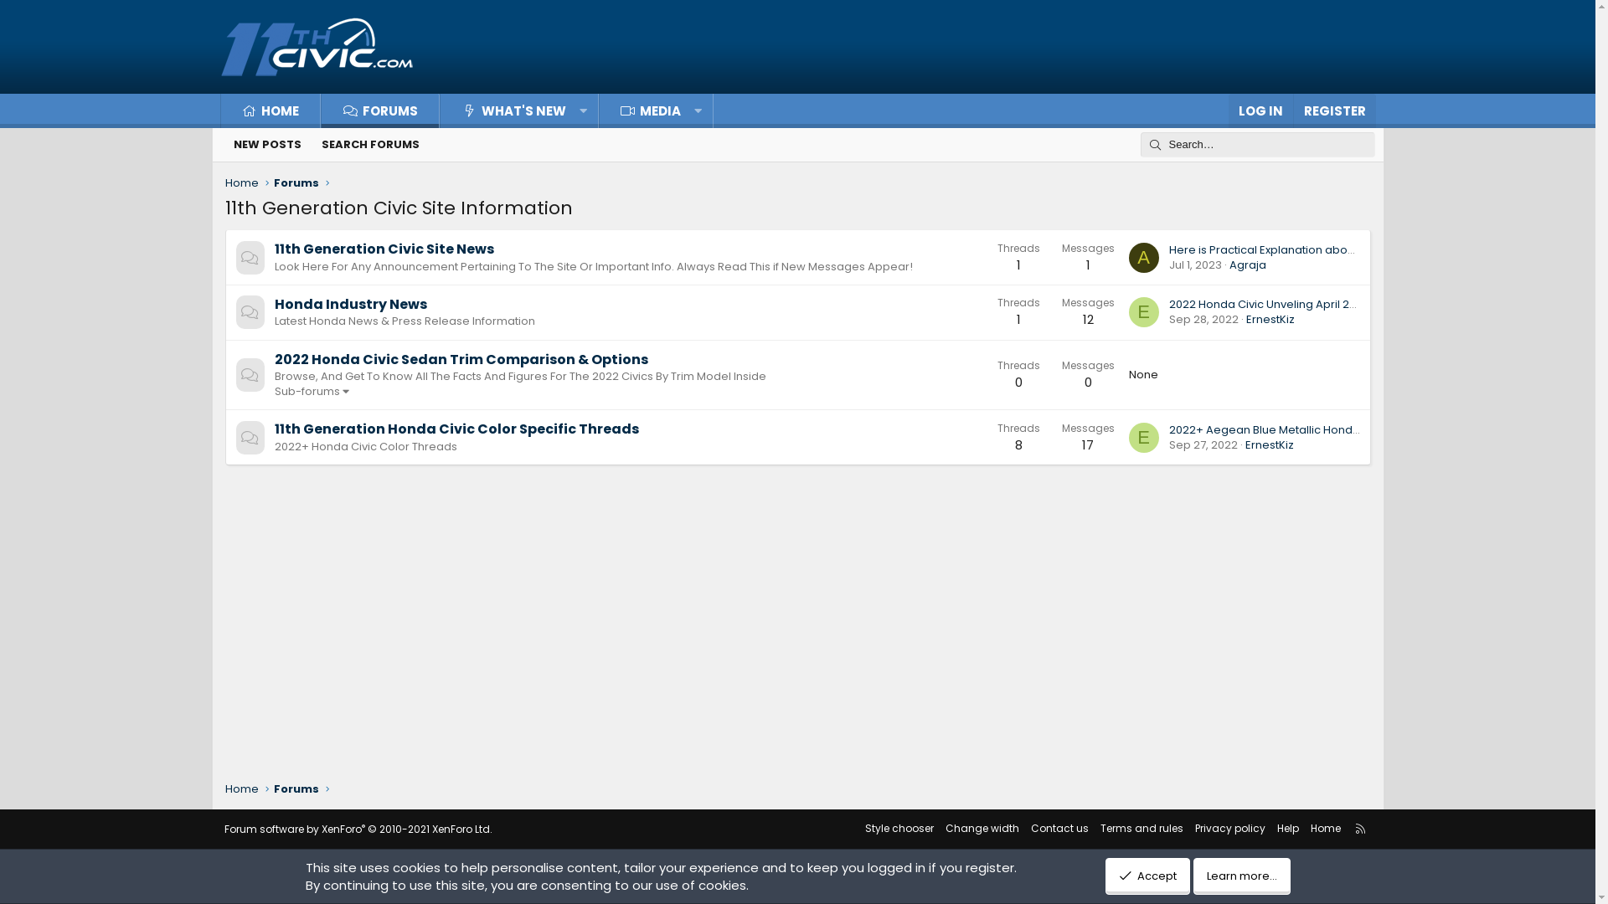 The image size is (1608, 904). What do you see at coordinates (642, 110) in the screenshot?
I see `MEDIA` at bounding box center [642, 110].